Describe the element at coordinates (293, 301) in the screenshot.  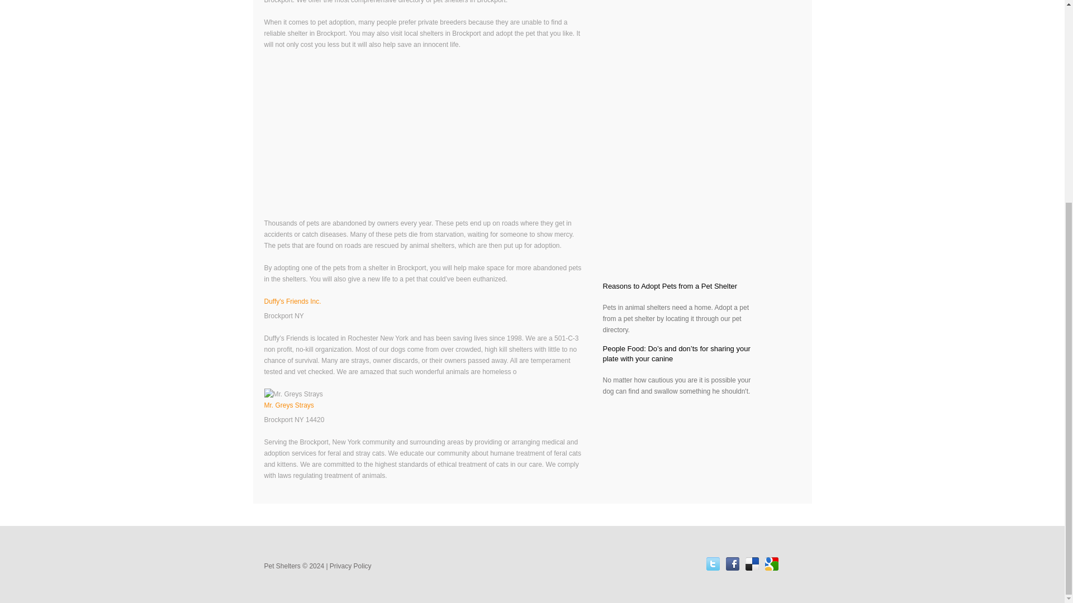
I see `Duffy's Friends Inc. ` at that location.